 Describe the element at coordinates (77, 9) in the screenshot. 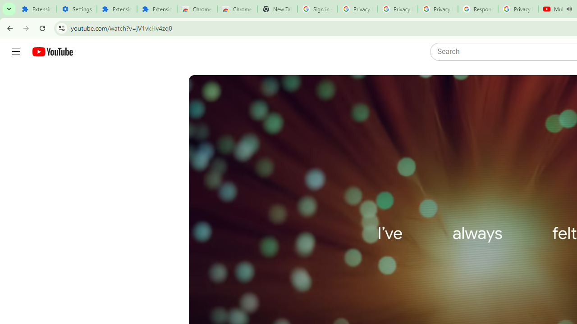

I see `Settings` at that location.